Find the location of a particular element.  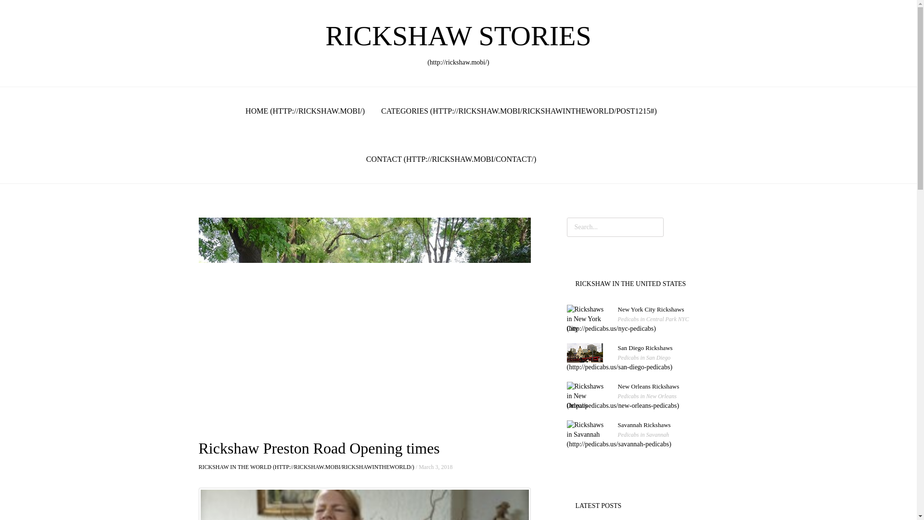

CATEGORIES is located at coordinates (306, 467).